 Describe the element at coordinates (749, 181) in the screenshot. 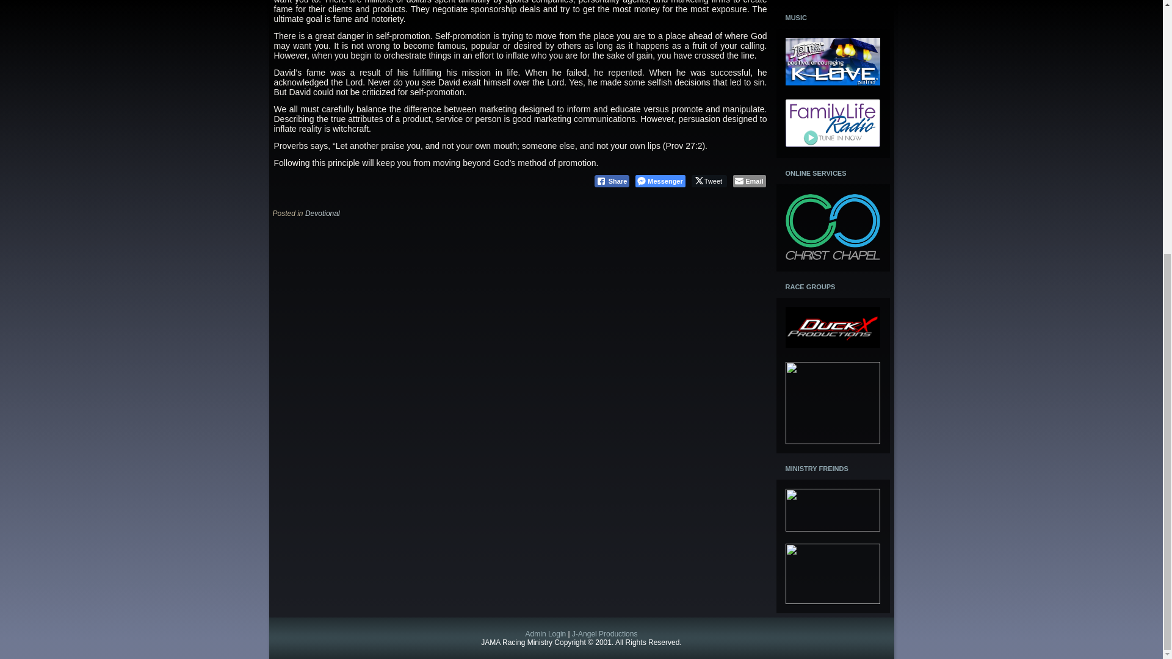

I see `Email` at that location.